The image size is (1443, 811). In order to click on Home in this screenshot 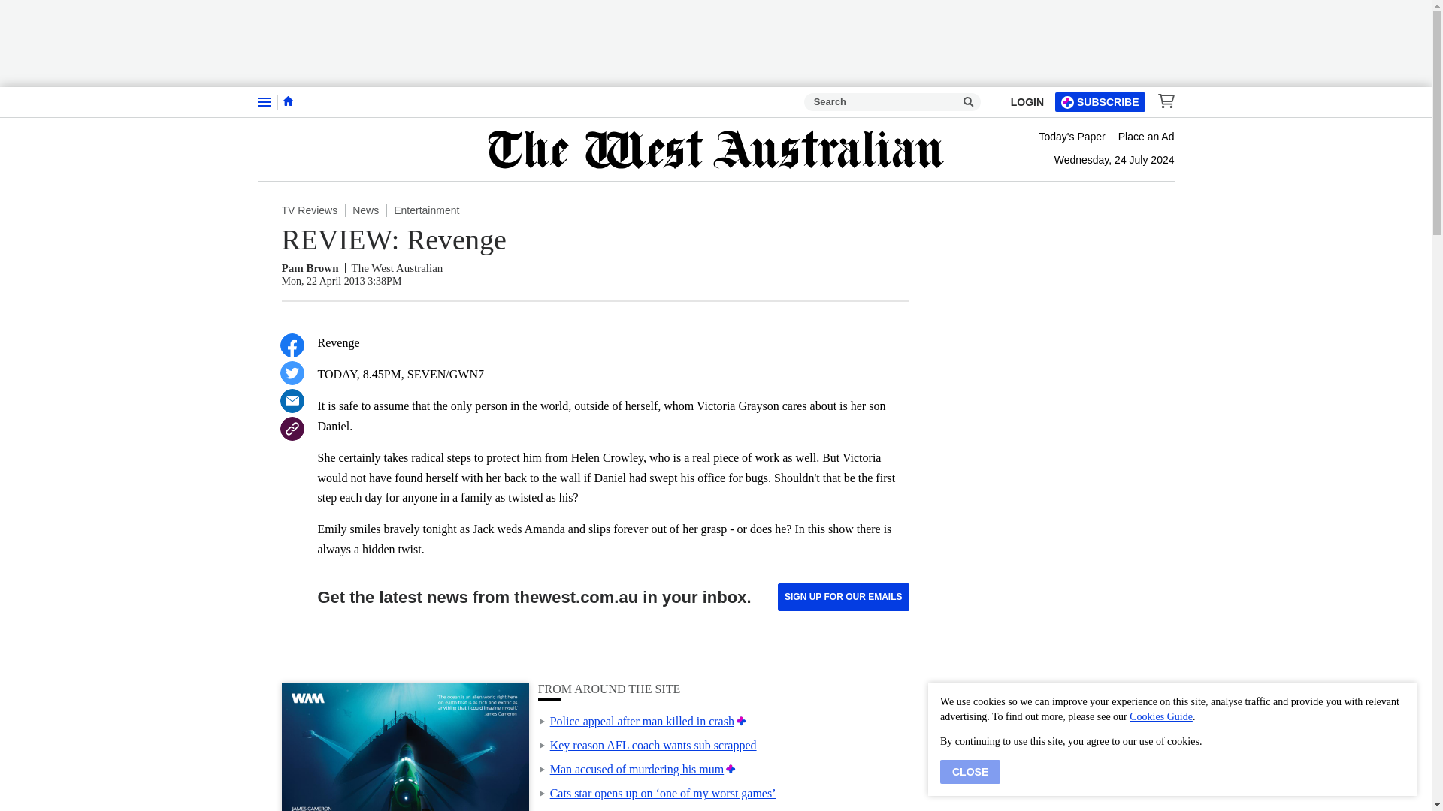, I will do `click(287, 101)`.